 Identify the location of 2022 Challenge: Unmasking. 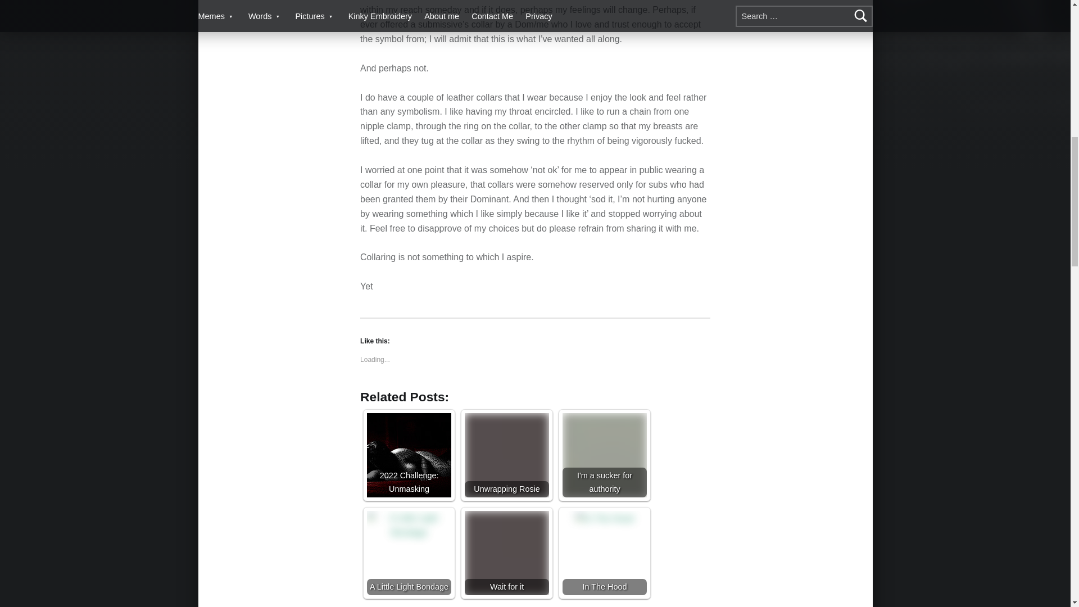
(409, 455).